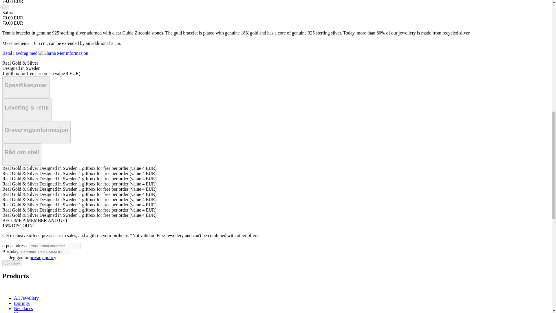  I want to click on privacy policy, so click(43, 257).